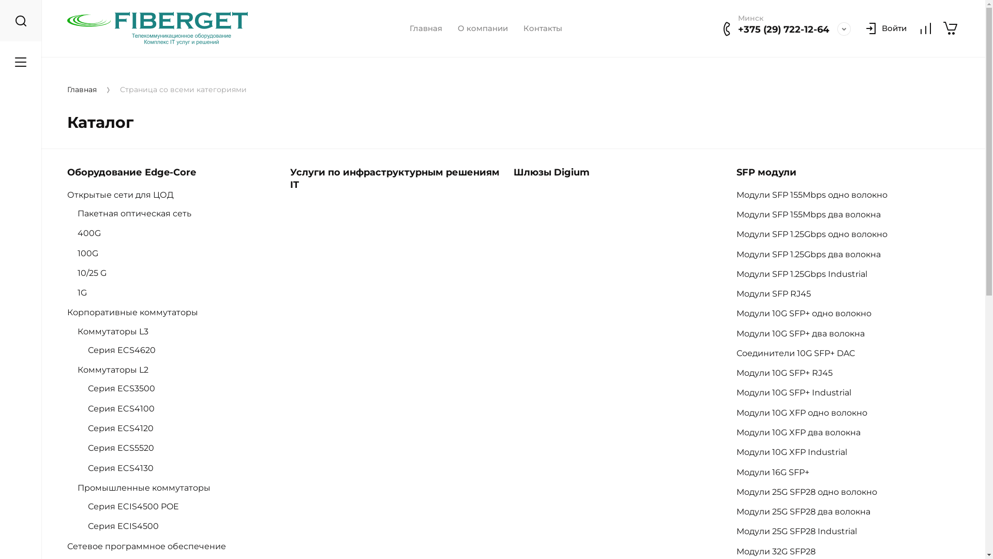 The image size is (993, 559). Describe the element at coordinates (97, 273) in the screenshot. I see `10/25 G` at that location.